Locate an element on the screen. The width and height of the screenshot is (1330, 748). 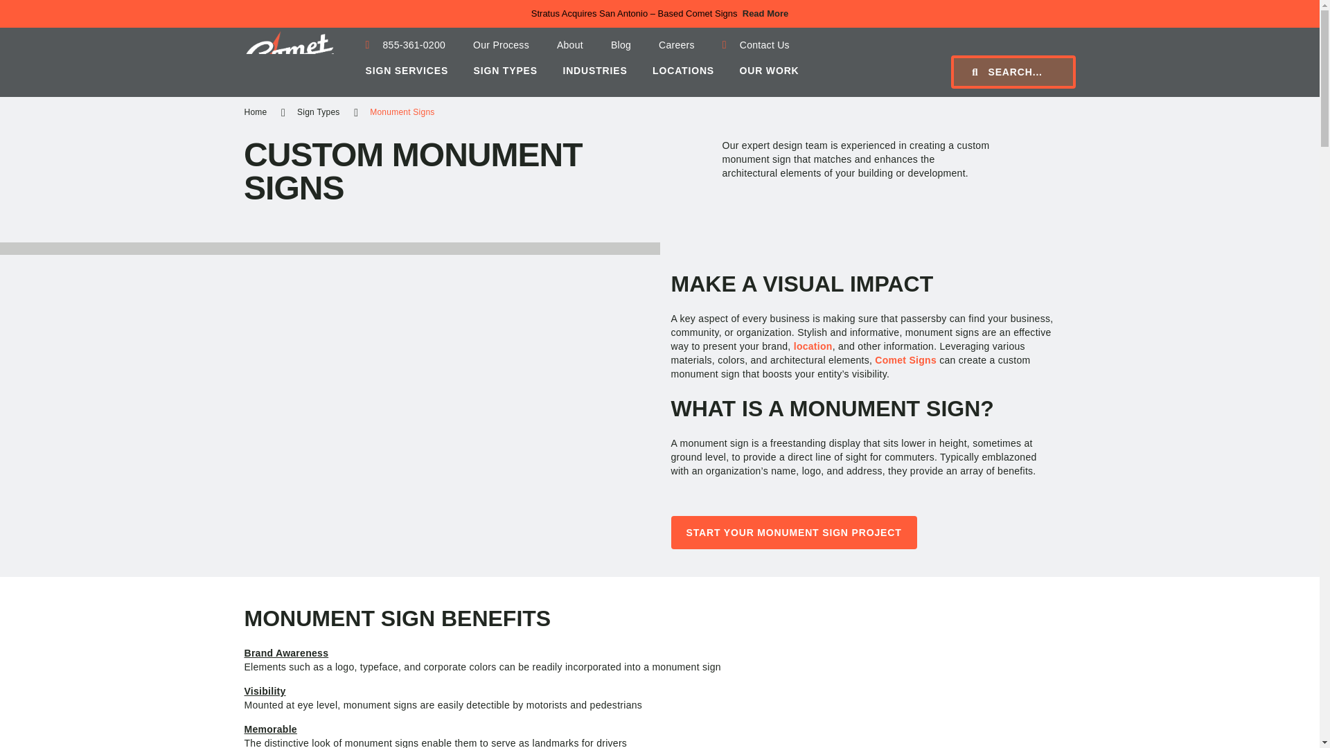
Our Process is located at coordinates (500, 44).